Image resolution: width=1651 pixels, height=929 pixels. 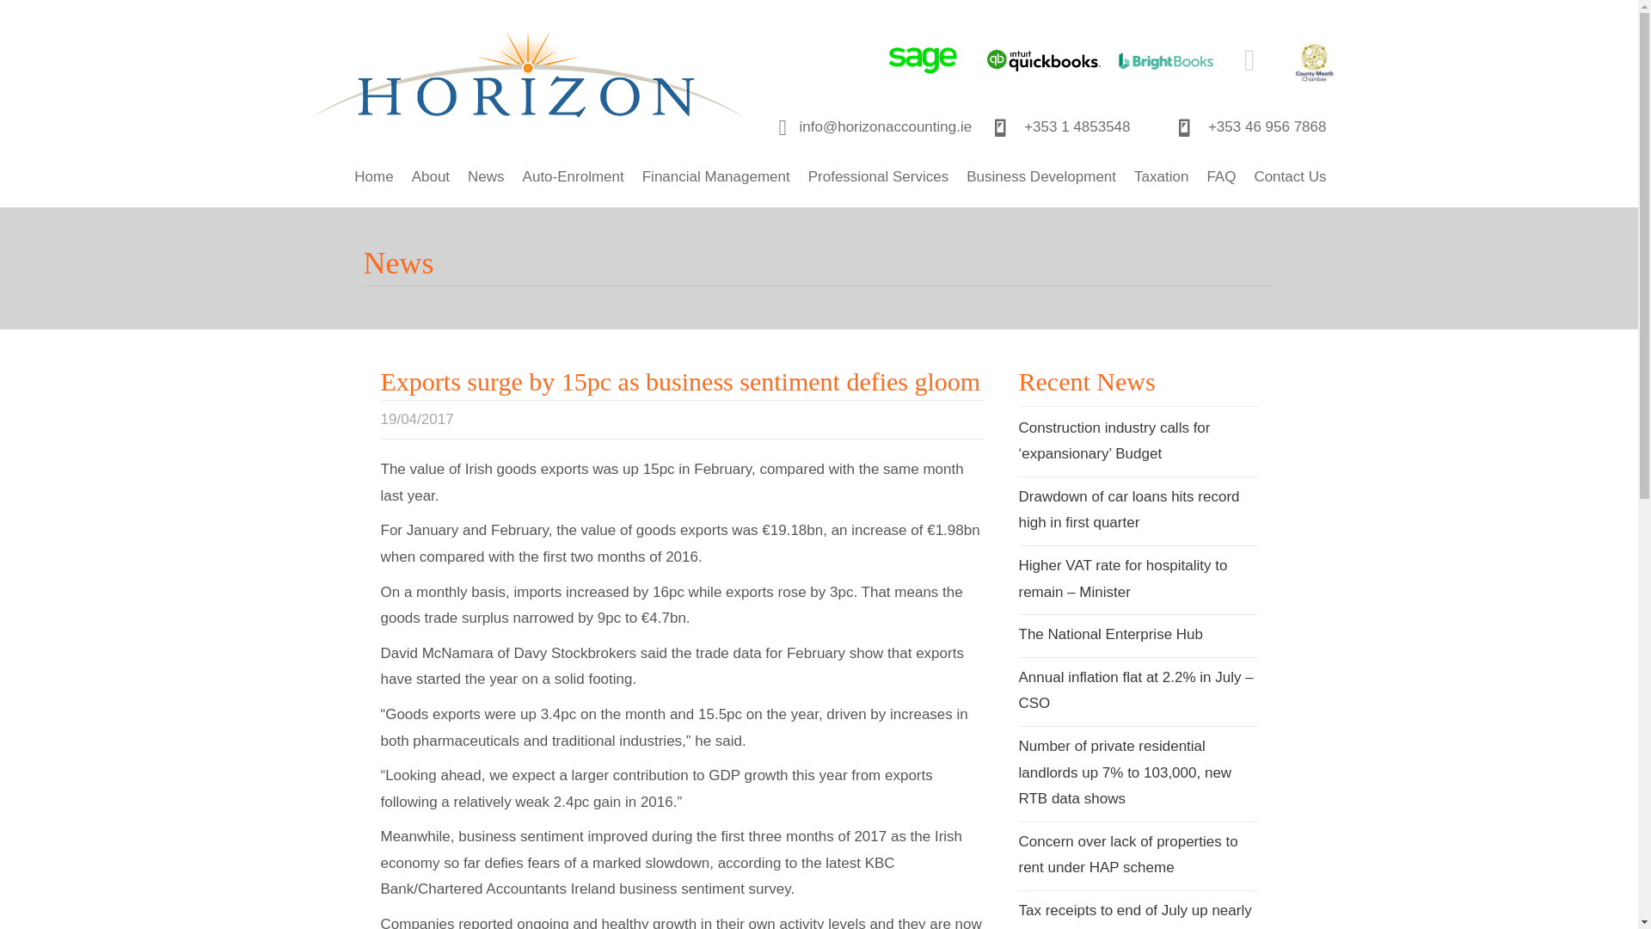 What do you see at coordinates (1044, 61) in the screenshot?
I see `quickbooks` at bounding box center [1044, 61].